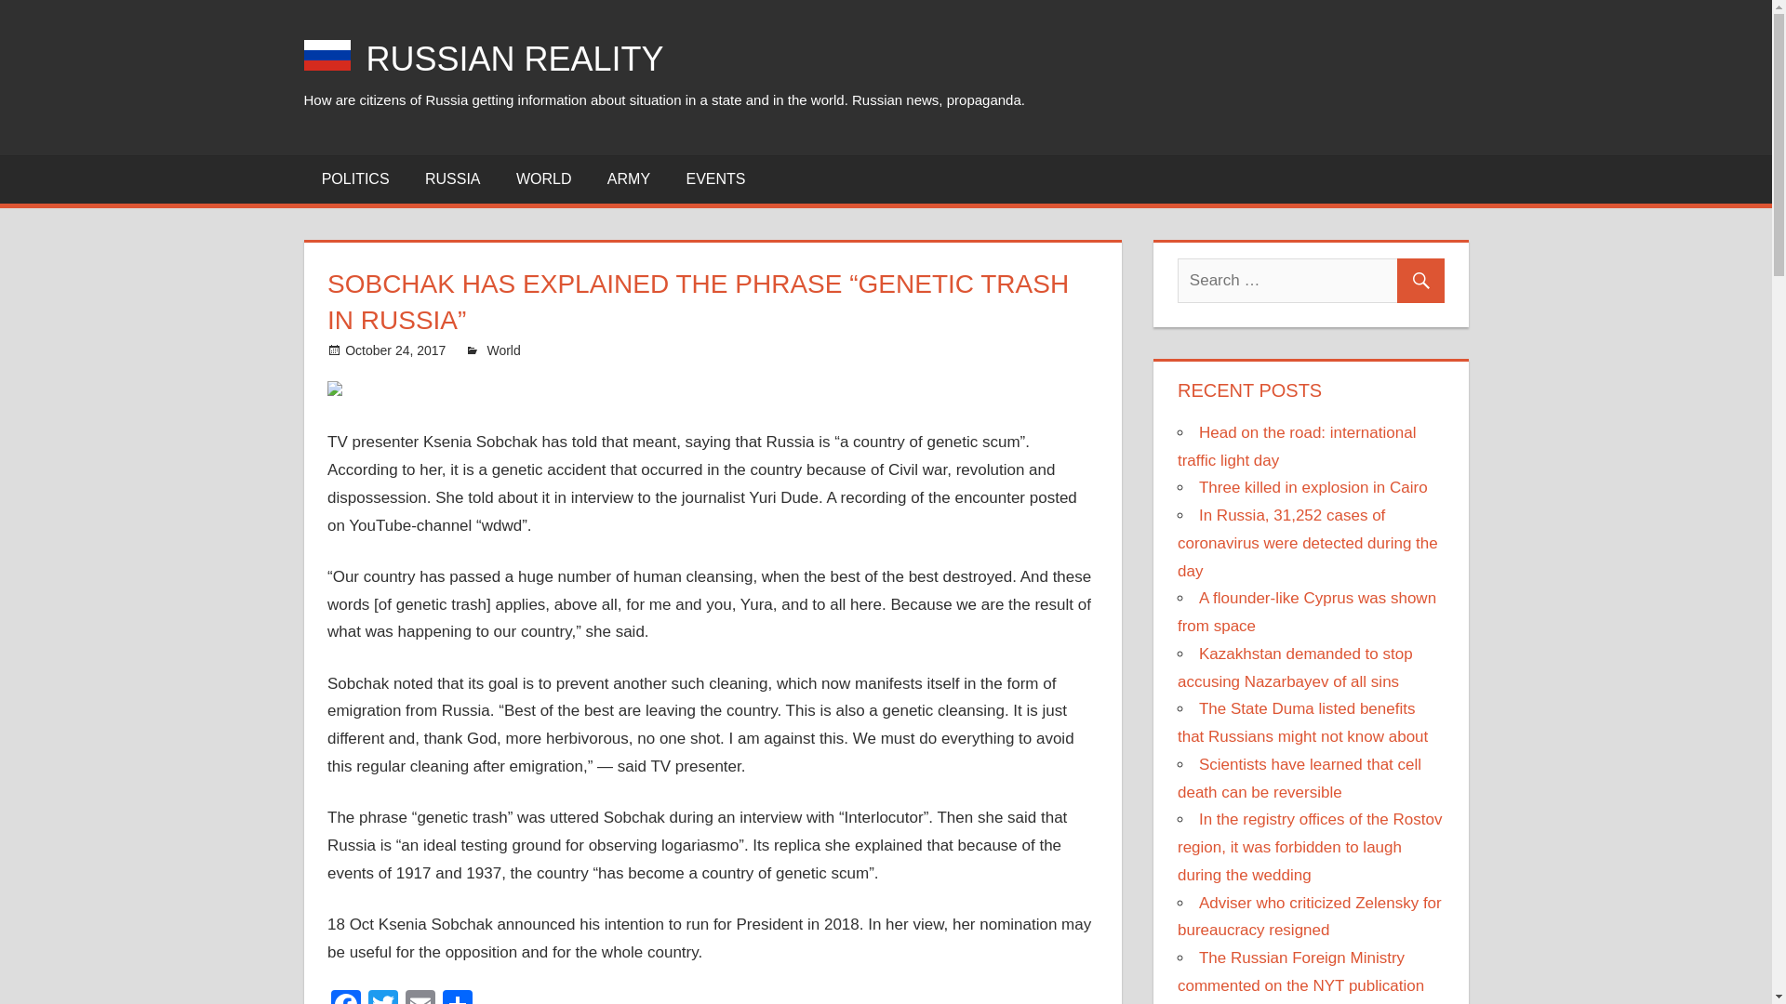 The height and width of the screenshot is (1004, 1786). I want to click on WORLD, so click(543, 179).